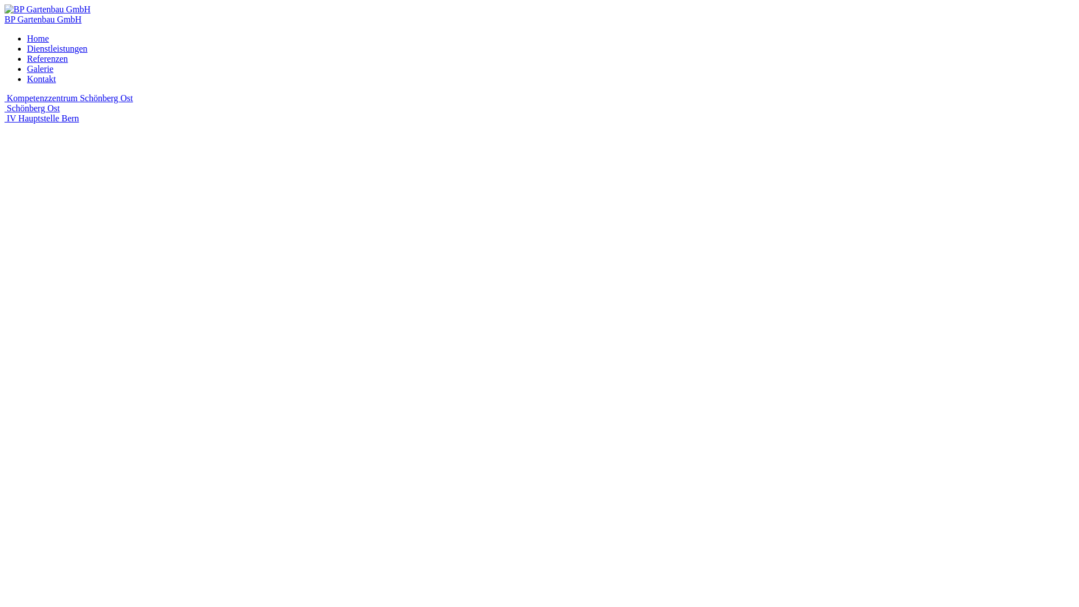  Describe the element at coordinates (47, 58) in the screenshot. I see `Referenzen` at that location.